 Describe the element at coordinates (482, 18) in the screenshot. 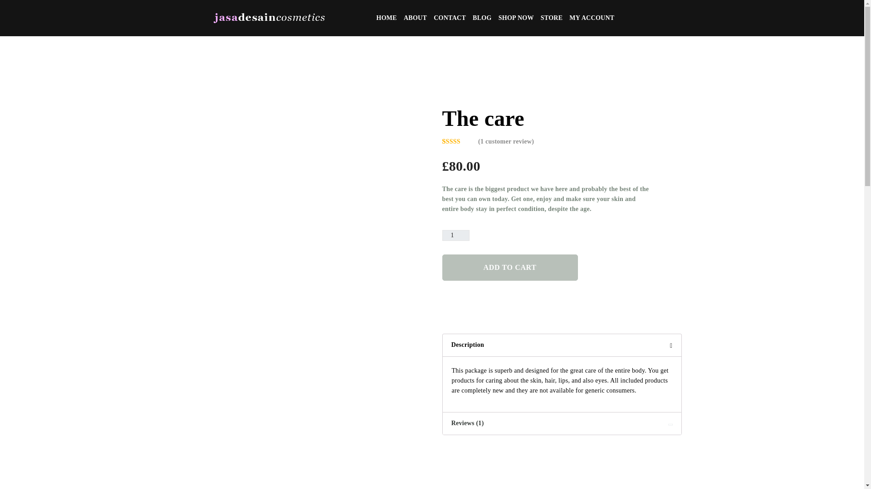

I see `BLOG` at that location.